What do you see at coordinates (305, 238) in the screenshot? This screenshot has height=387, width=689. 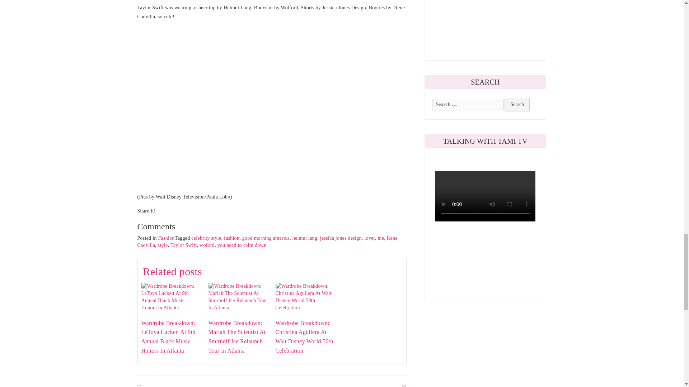 I see `helmut lang` at bounding box center [305, 238].